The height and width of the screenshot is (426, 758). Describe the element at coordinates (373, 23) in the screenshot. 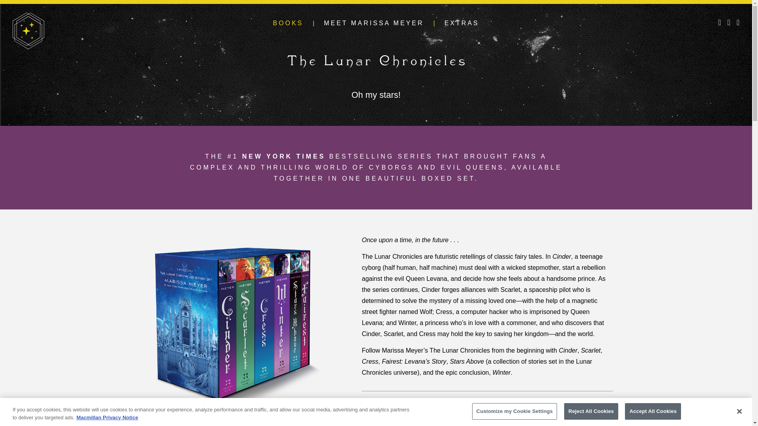

I see `MEET MARISSA MEYER` at that location.